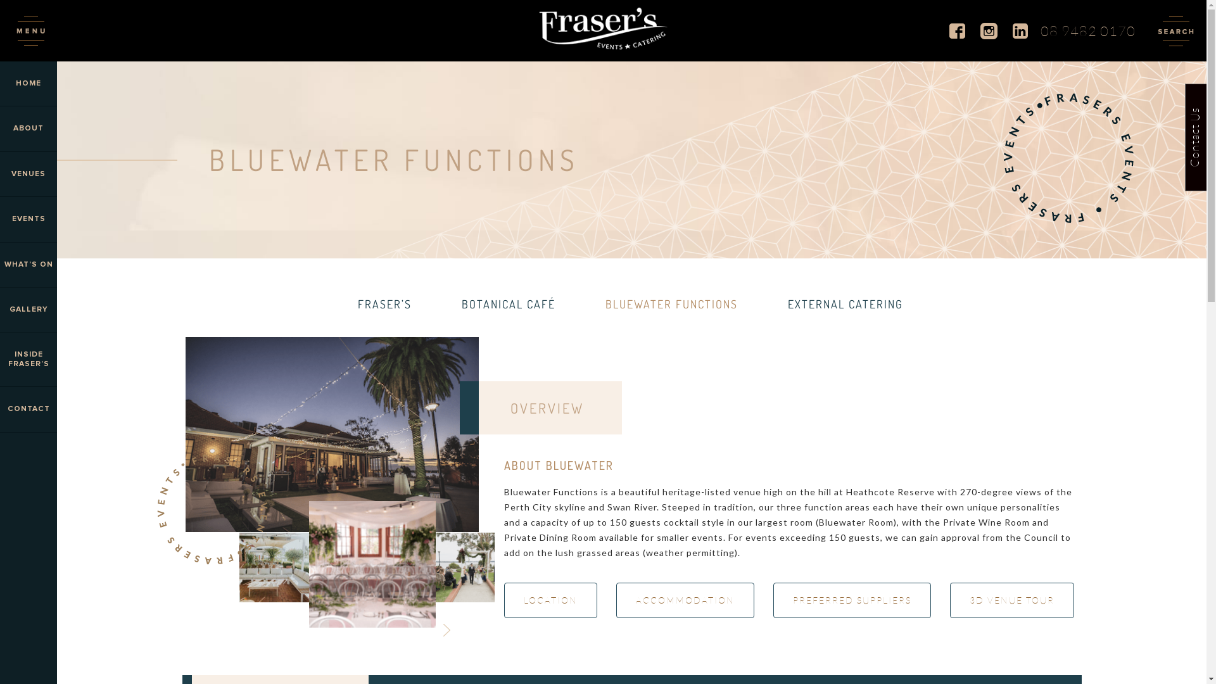 Image resolution: width=1216 pixels, height=684 pixels. What do you see at coordinates (671, 304) in the screenshot?
I see `BLUEWATER FUNCTIONS` at bounding box center [671, 304].